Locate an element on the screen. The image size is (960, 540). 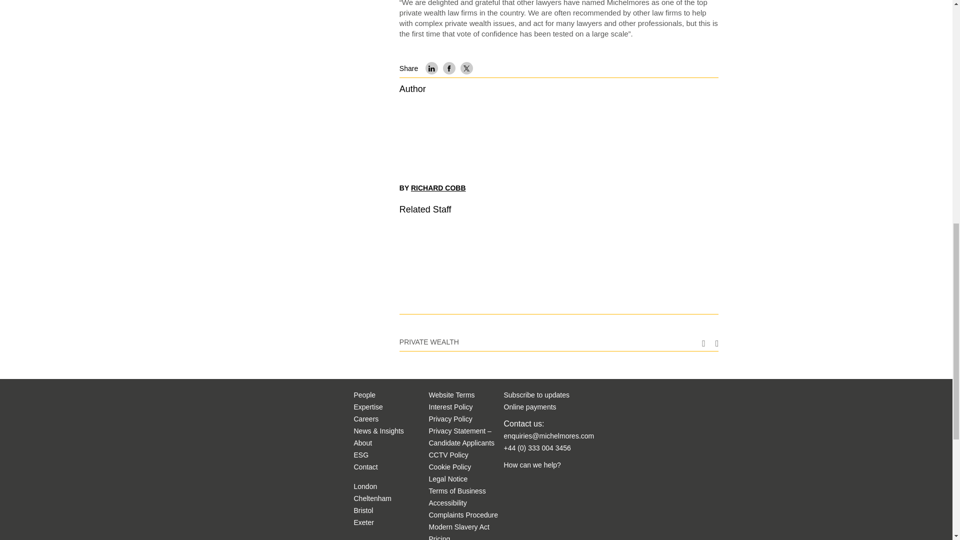
Contact is located at coordinates (366, 466).